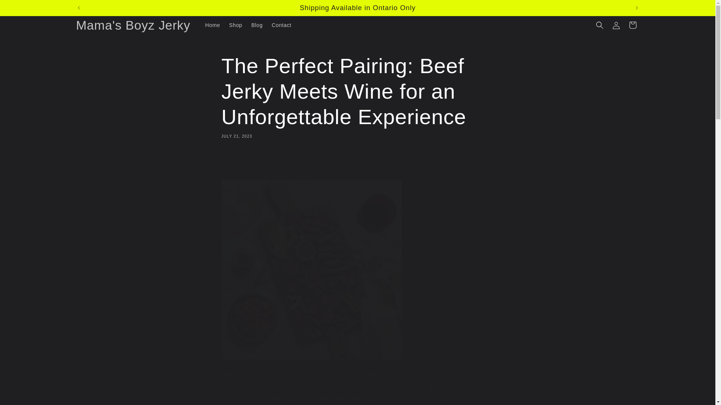  Describe the element at coordinates (133, 25) in the screenshot. I see `Mama's Boyz Jerky` at that location.